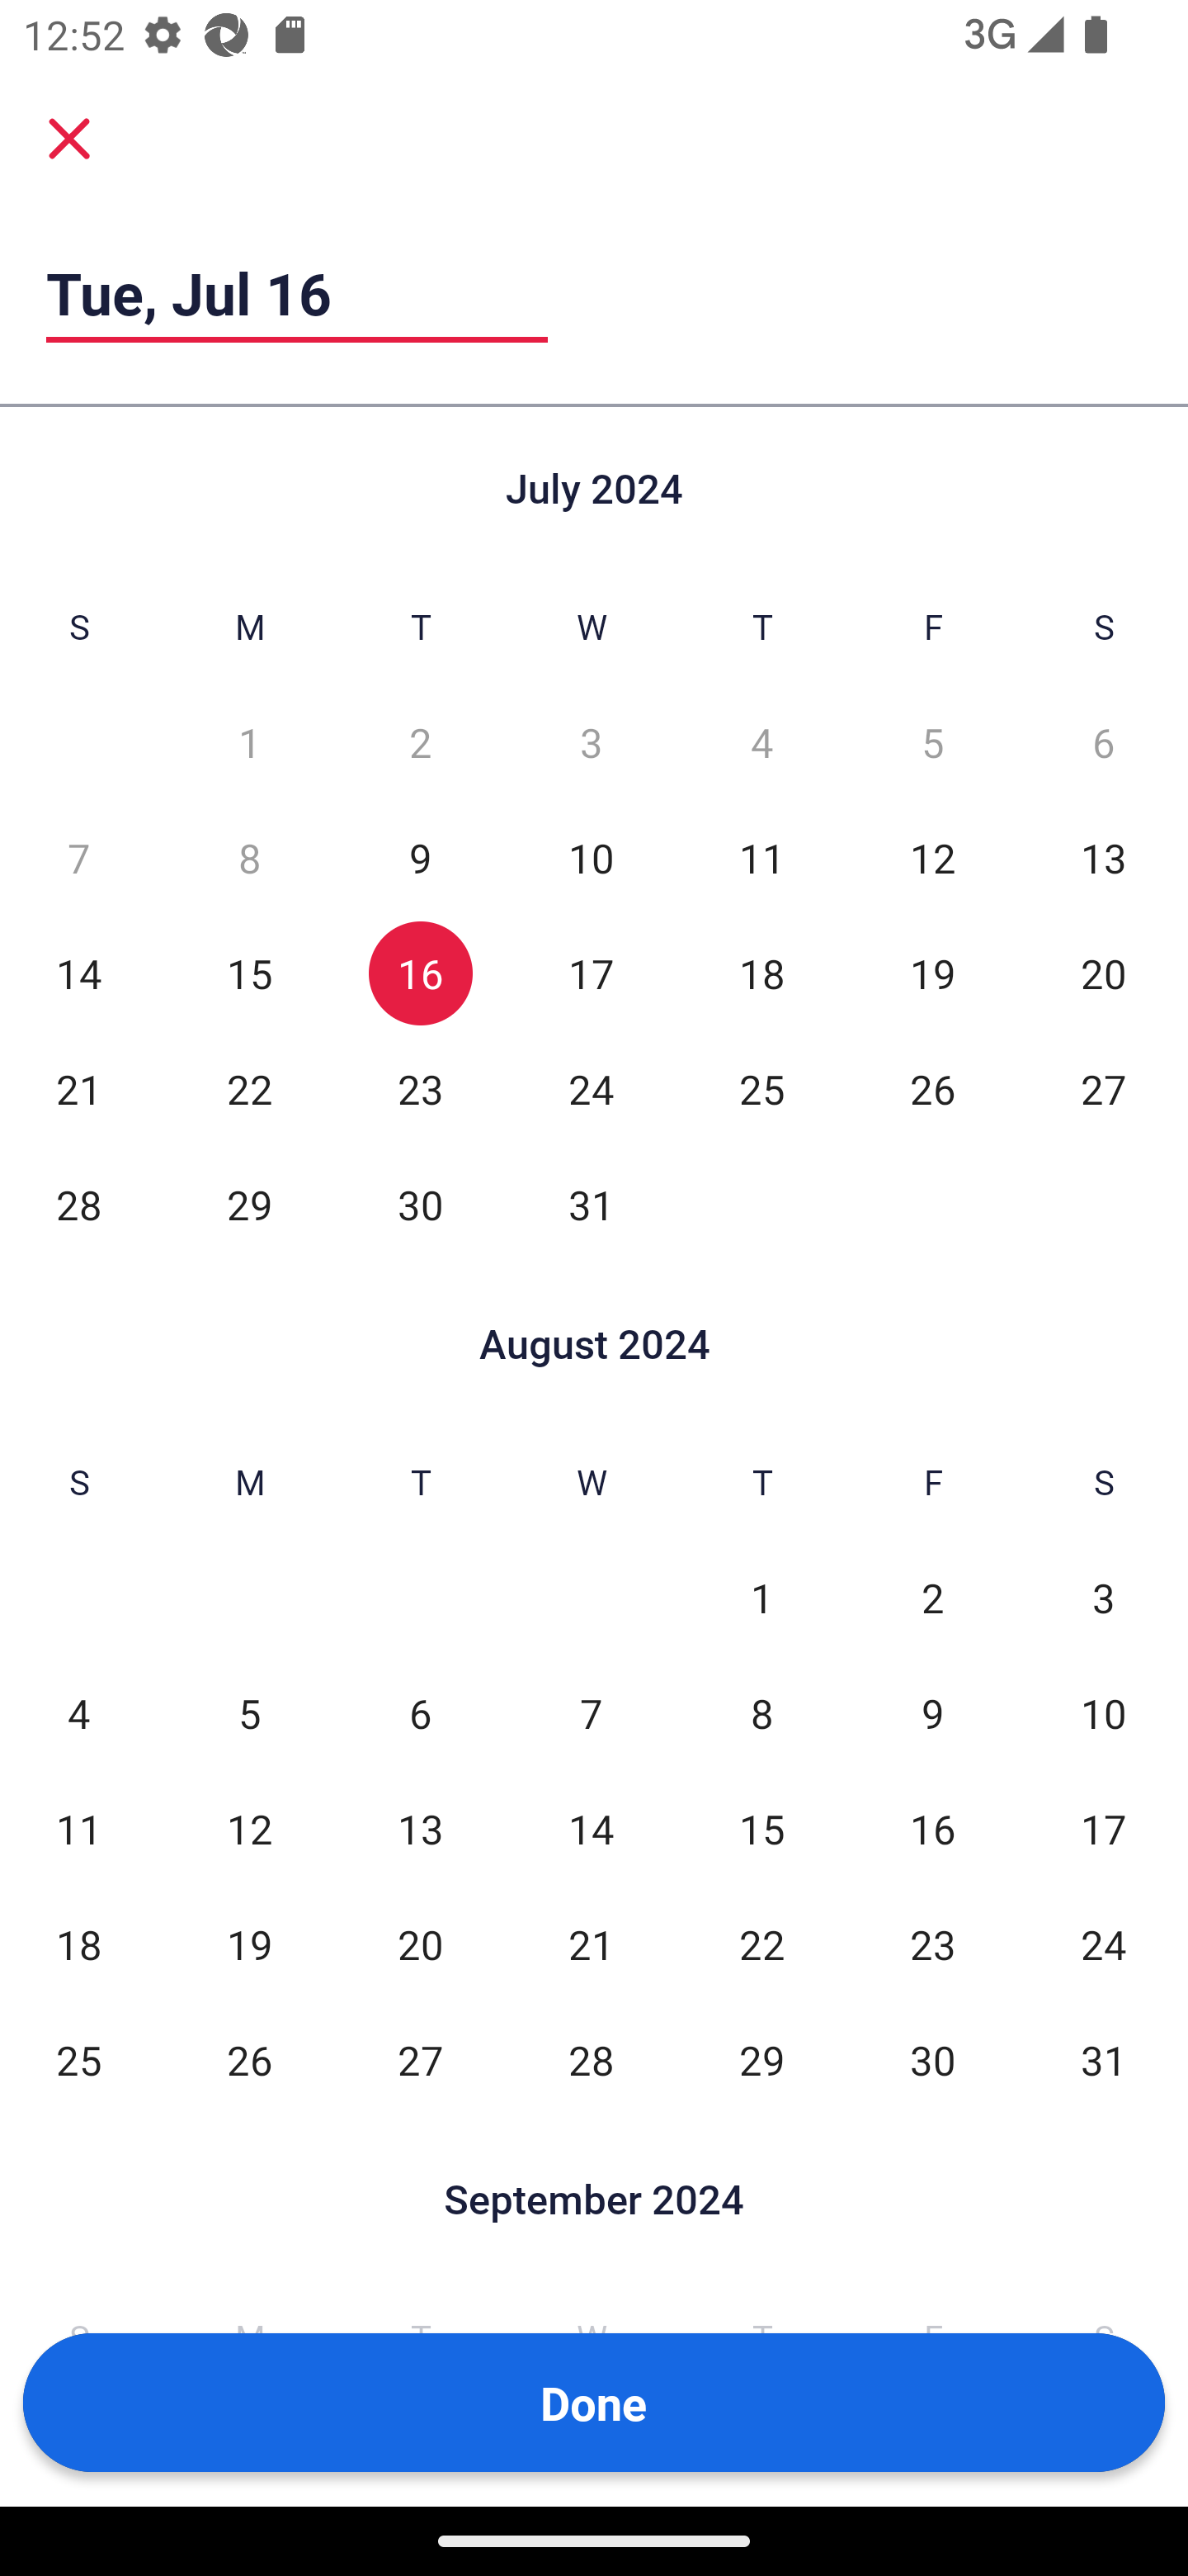 Image resolution: width=1188 pixels, height=2576 pixels. I want to click on 26 Mon, Aug 26, Not Selected, so click(249, 2059).